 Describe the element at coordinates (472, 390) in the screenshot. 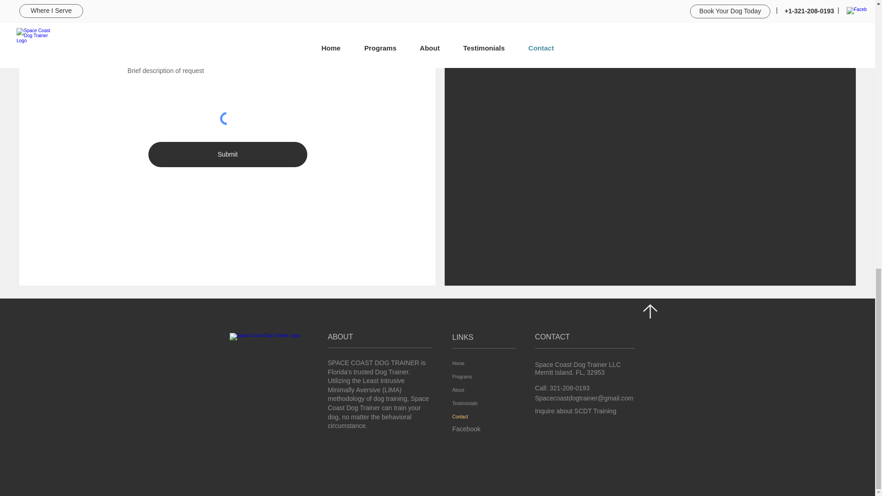

I see `About` at that location.